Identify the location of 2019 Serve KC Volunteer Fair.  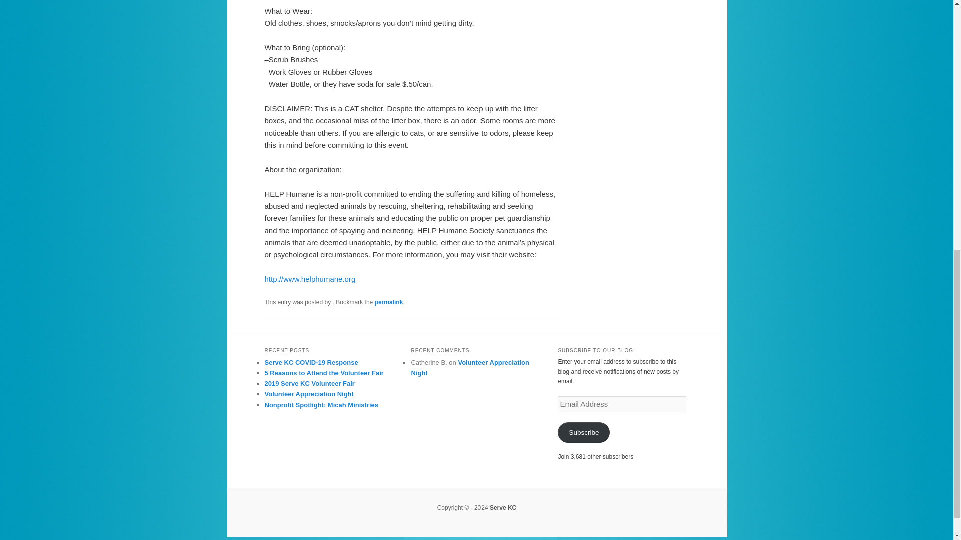
(309, 384).